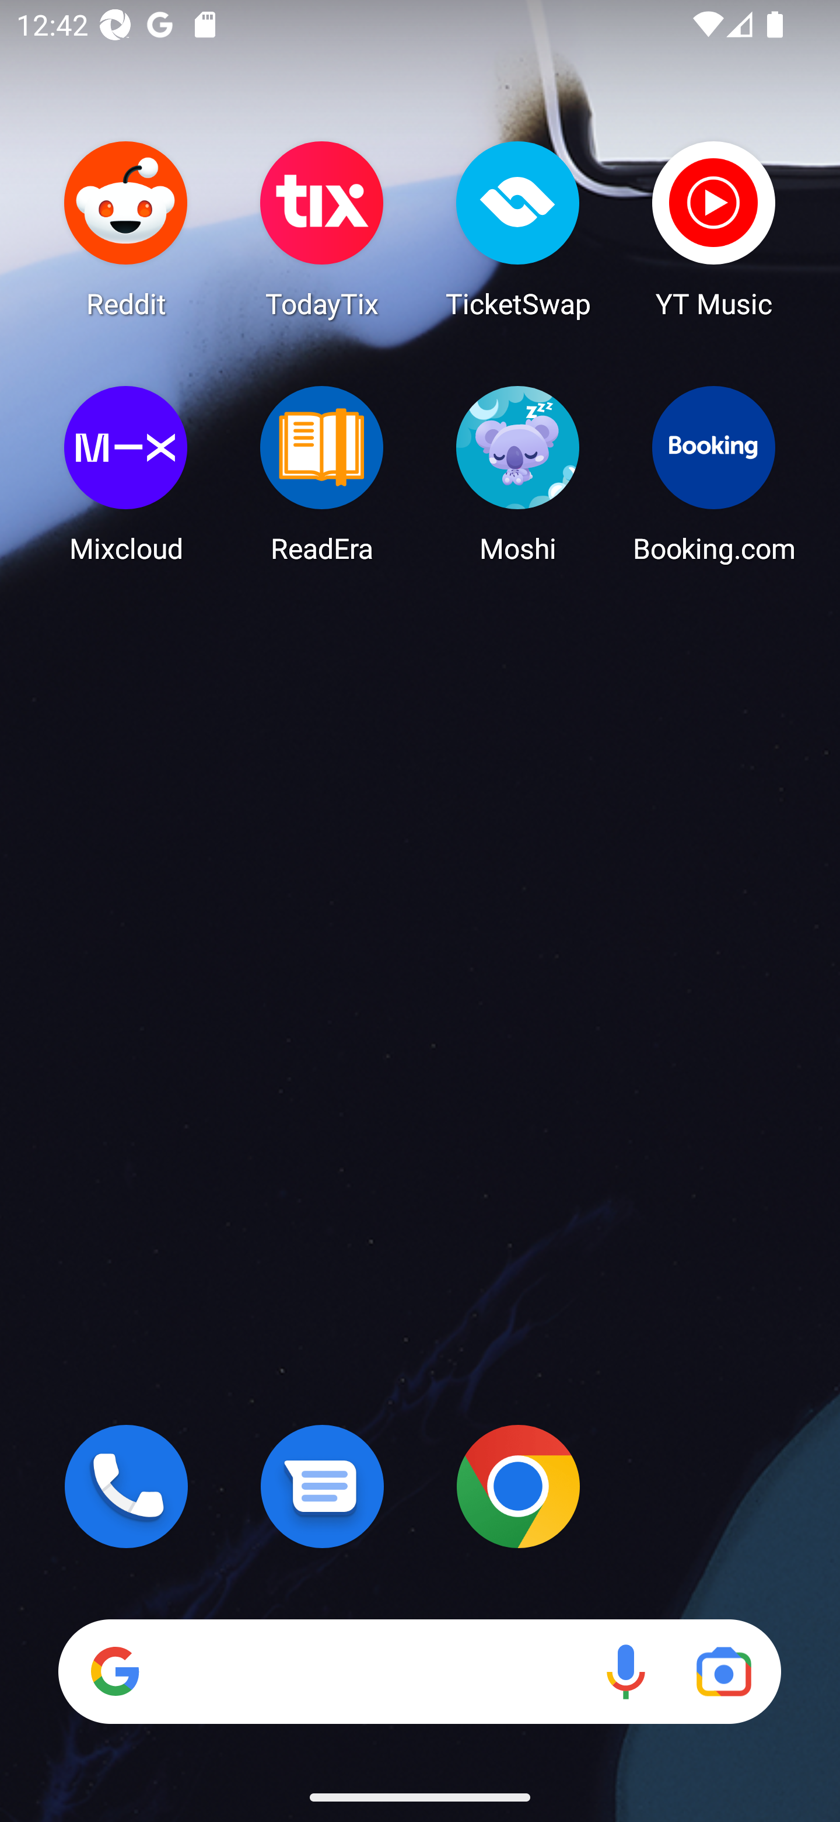 The width and height of the screenshot is (840, 1822). I want to click on Moshi, so click(518, 474).